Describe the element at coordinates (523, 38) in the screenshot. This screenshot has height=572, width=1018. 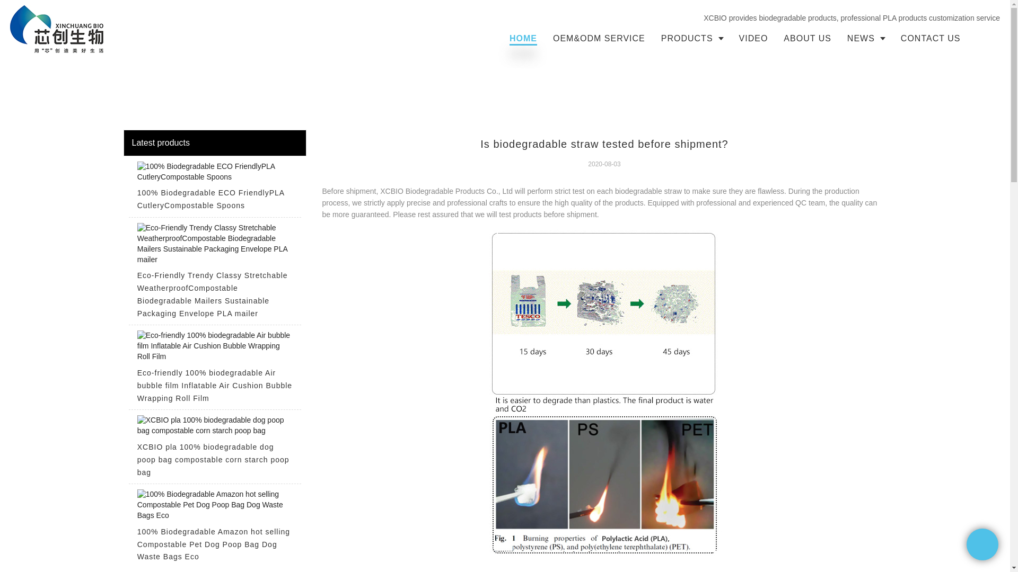
I see `HOME` at that location.